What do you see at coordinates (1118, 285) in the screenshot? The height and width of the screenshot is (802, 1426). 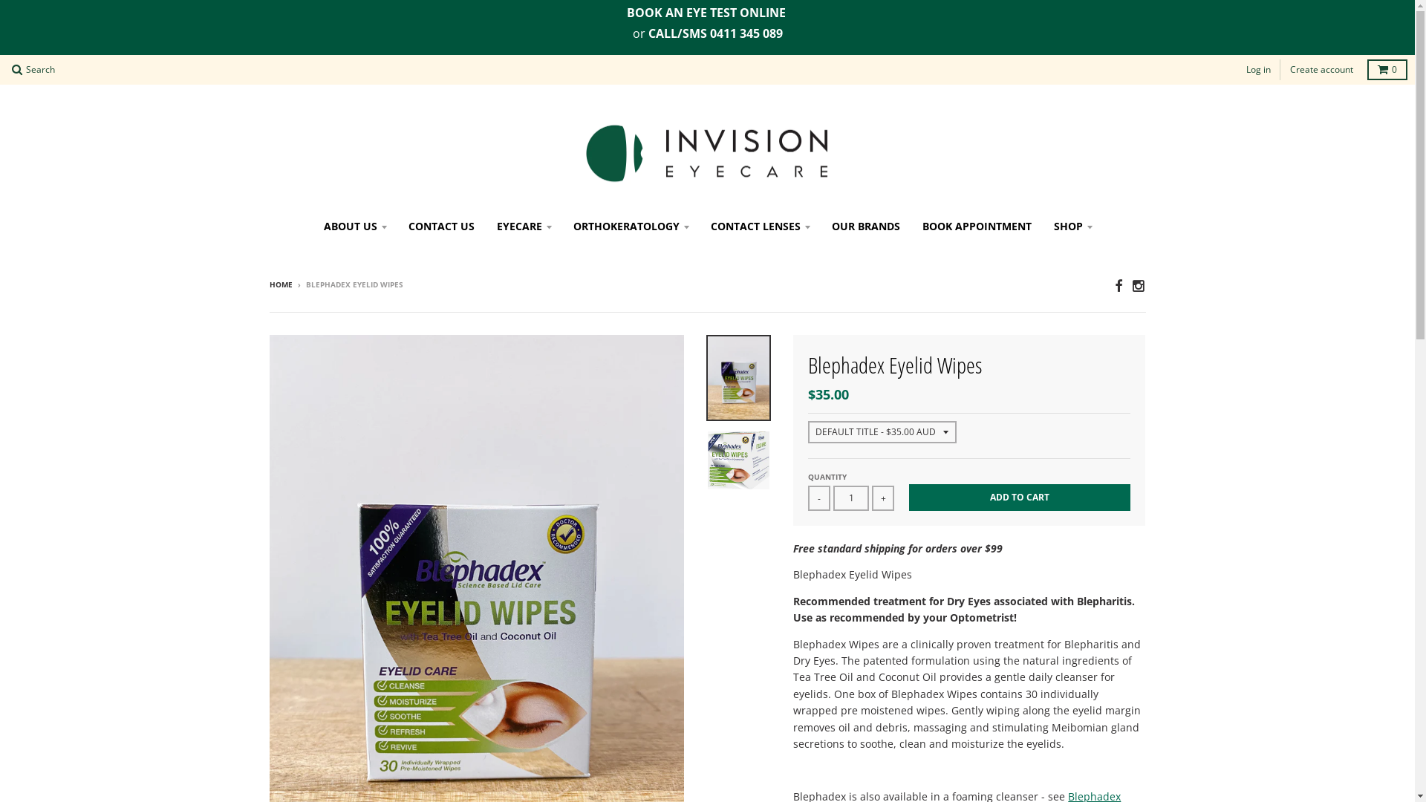 I see `Invision Eyecare on Facebook` at bounding box center [1118, 285].